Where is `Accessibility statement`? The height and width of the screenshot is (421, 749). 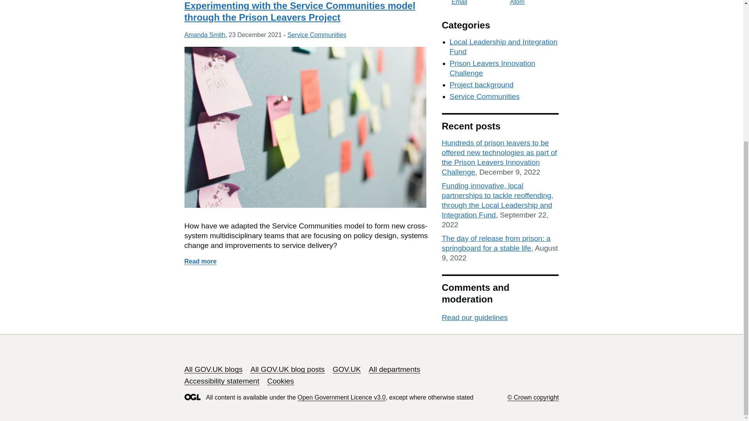 Accessibility statement is located at coordinates (222, 381).